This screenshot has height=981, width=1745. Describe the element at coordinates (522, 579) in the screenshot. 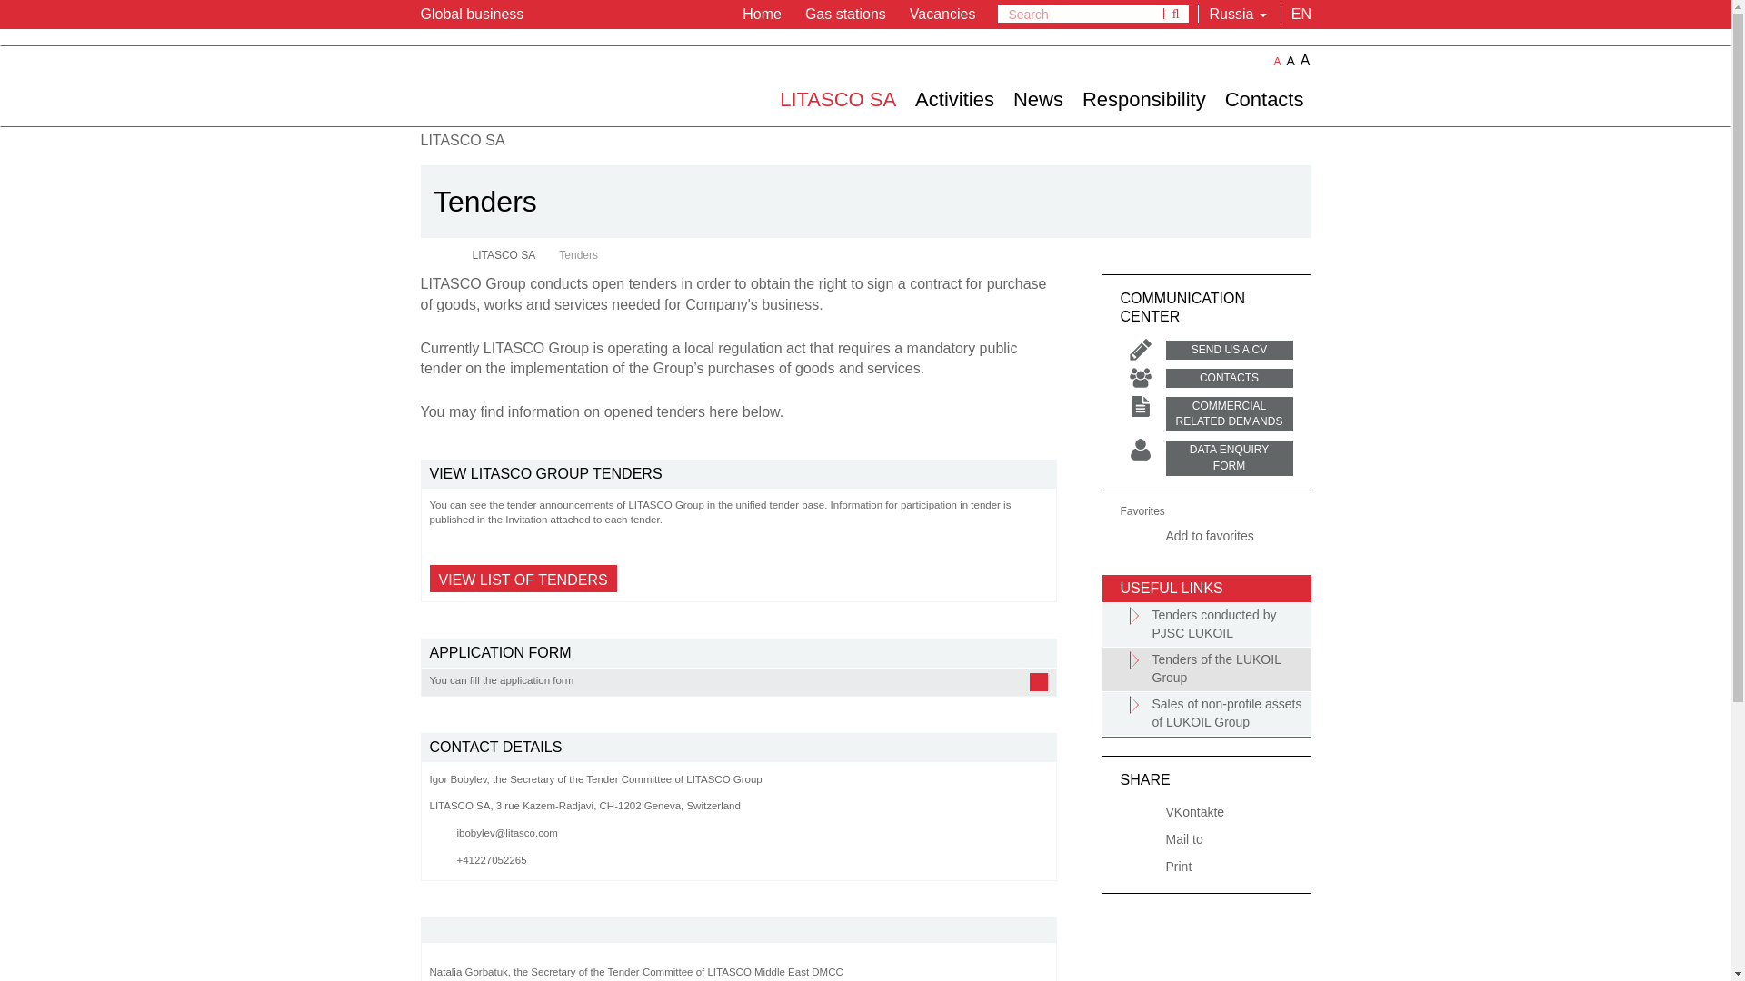

I see `VIEW LIST OF TENDERS` at that location.